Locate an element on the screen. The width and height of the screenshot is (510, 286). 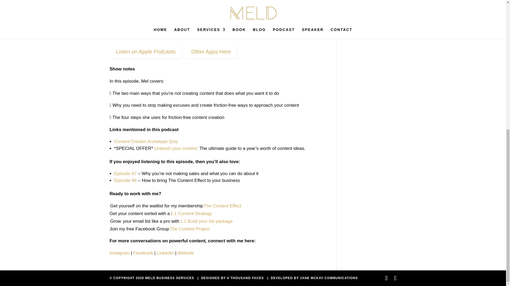
Episode 67 is located at coordinates (125, 173).